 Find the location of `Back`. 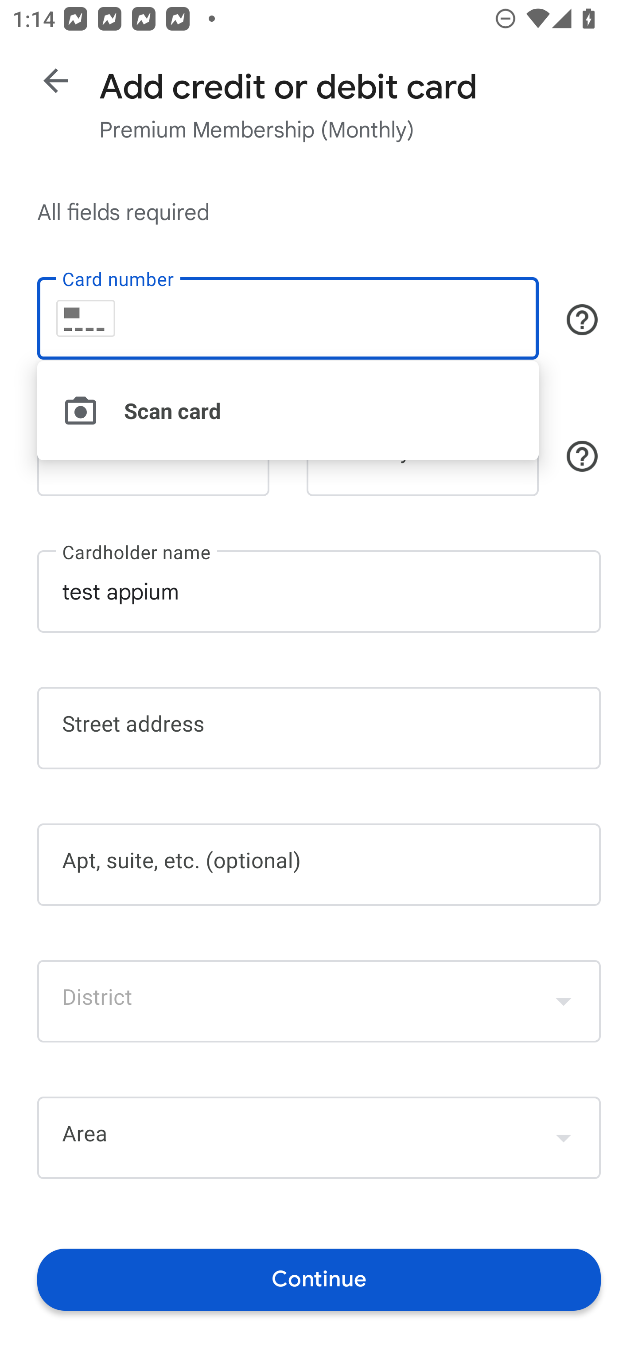

Back is located at coordinates (56, 81).